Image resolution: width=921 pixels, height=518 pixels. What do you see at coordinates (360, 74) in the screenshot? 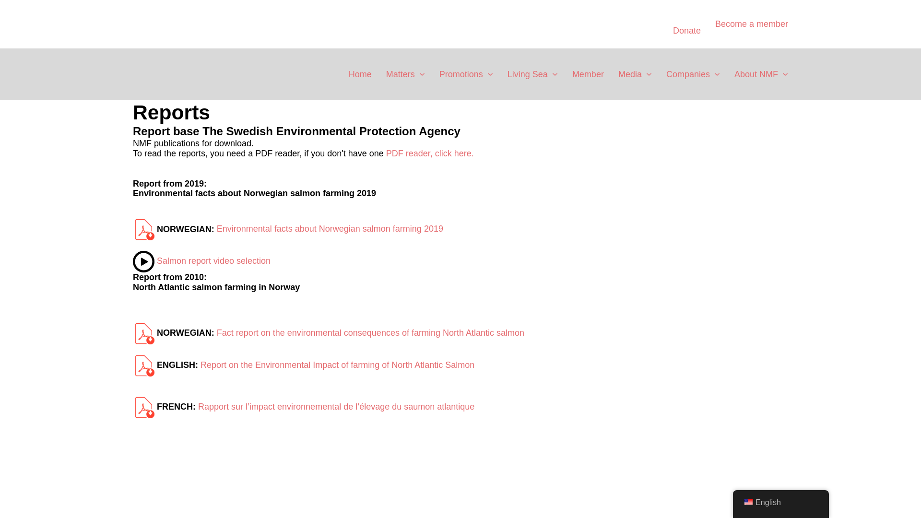
I see `Home` at bounding box center [360, 74].